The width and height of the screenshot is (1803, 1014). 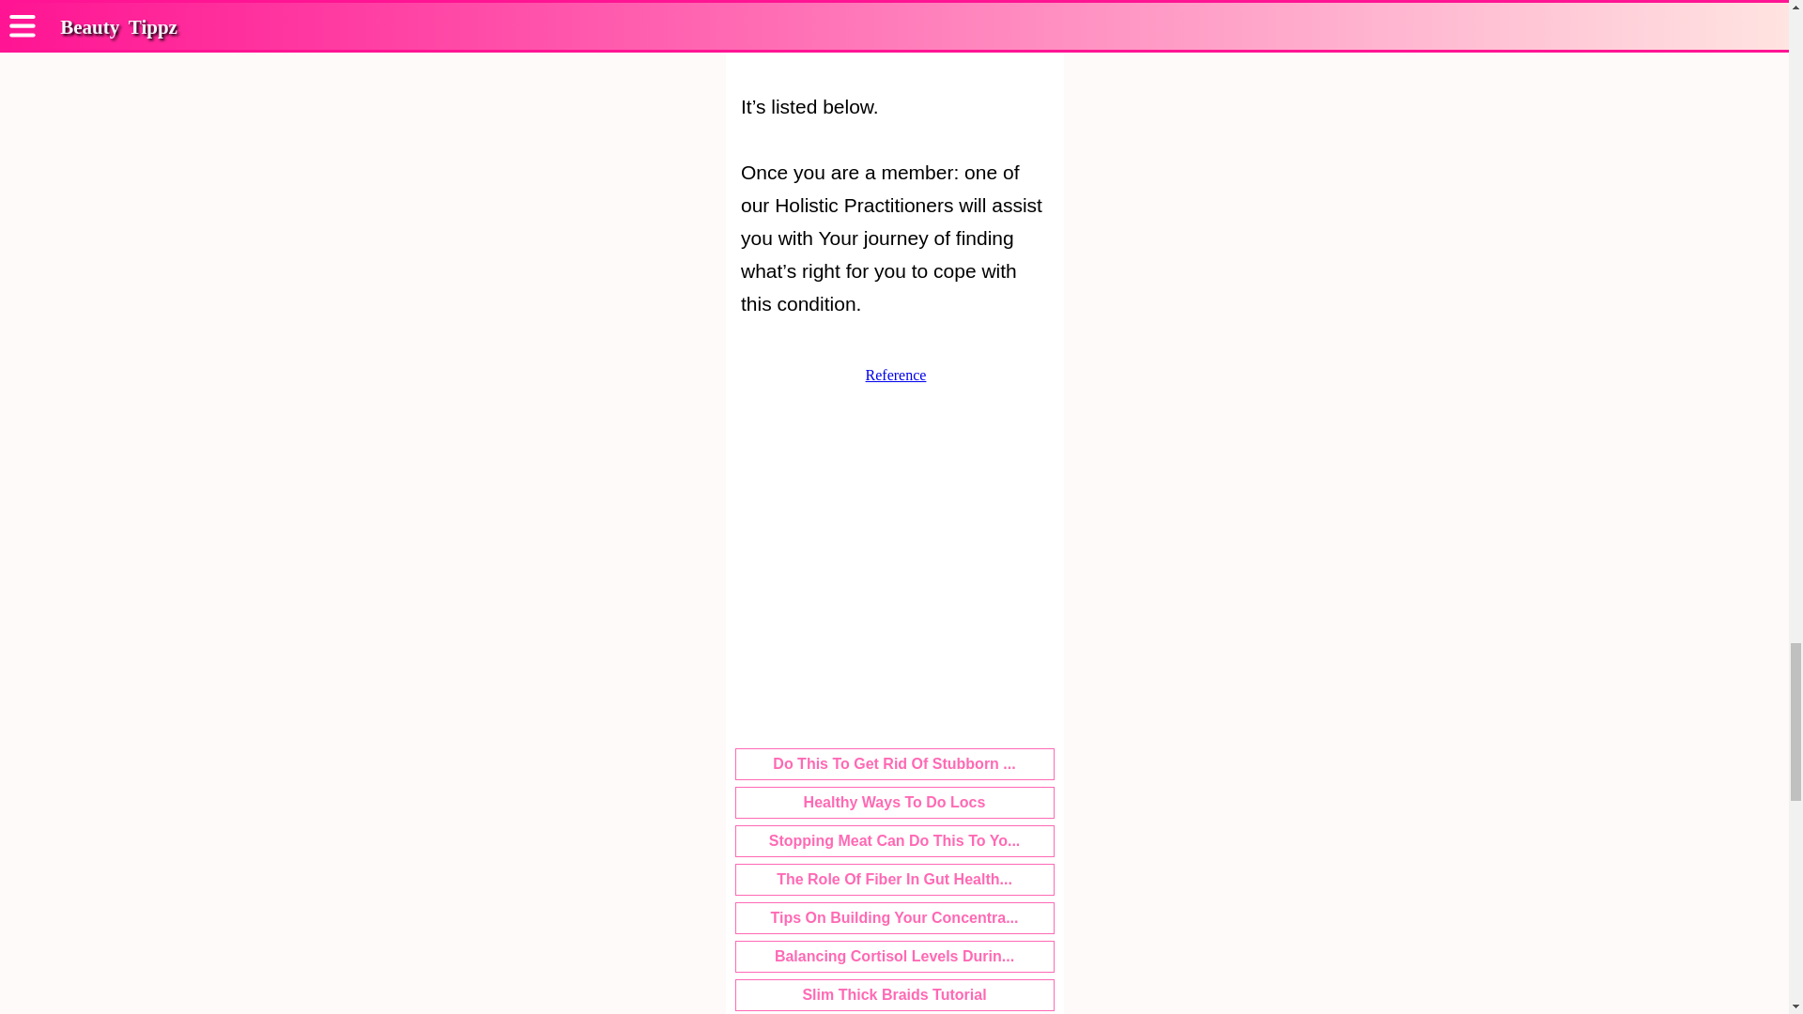 I want to click on Slim Thick Braids Tutorial, so click(x=894, y=995).